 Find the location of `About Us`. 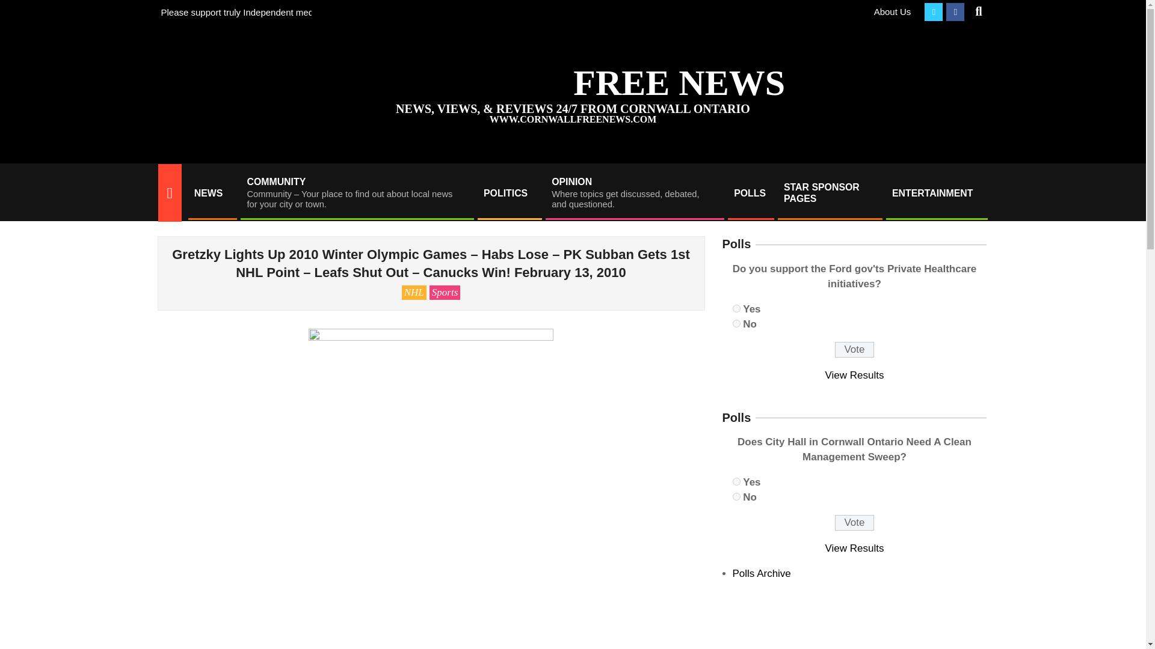

About Us is located at coordinates (893, 11).